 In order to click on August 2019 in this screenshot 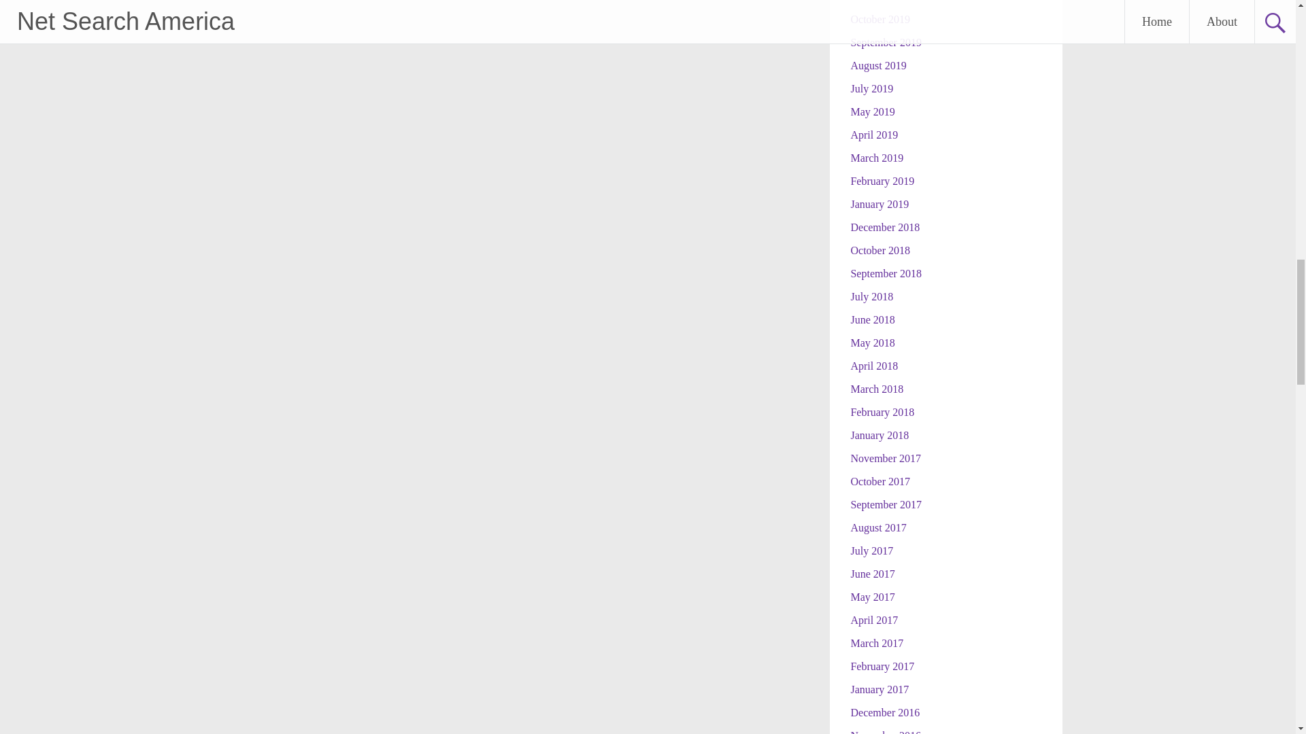, I will do `click(877, 65)`.